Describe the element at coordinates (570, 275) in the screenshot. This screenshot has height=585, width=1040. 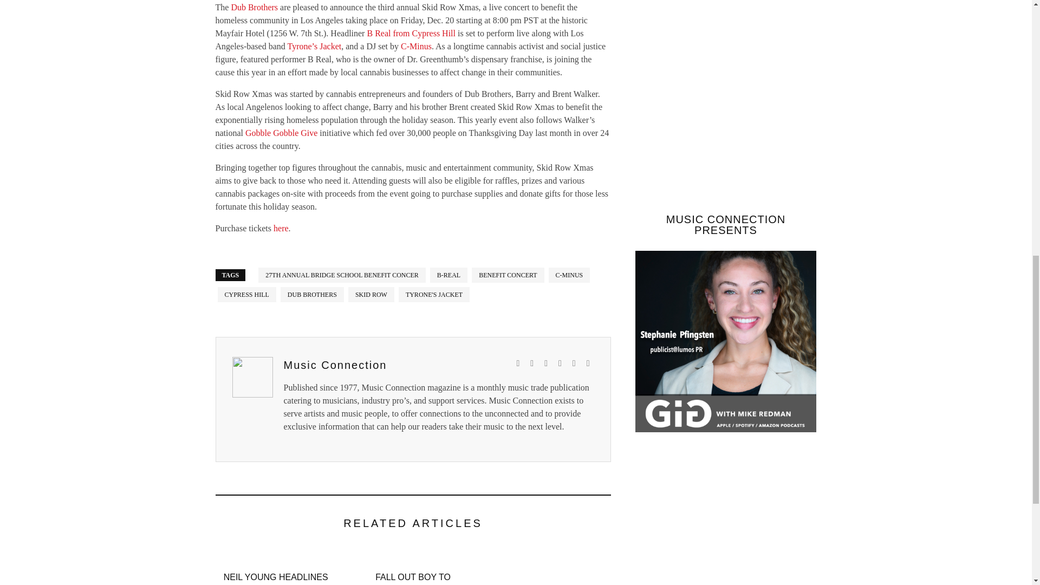
I see `View all posts tagged c-minus` at that location.